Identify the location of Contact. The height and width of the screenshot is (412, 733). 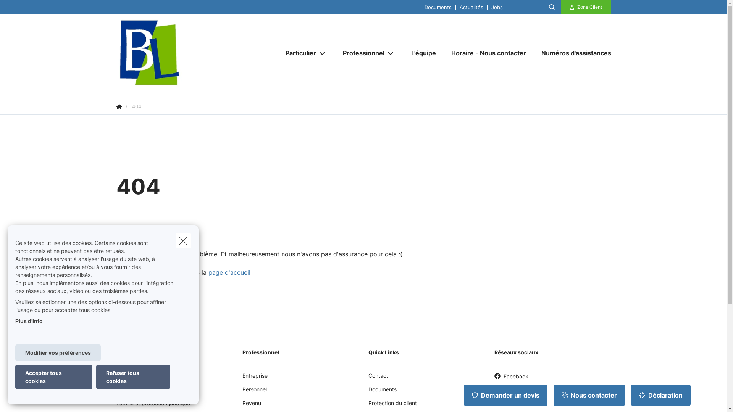
(378, 378).